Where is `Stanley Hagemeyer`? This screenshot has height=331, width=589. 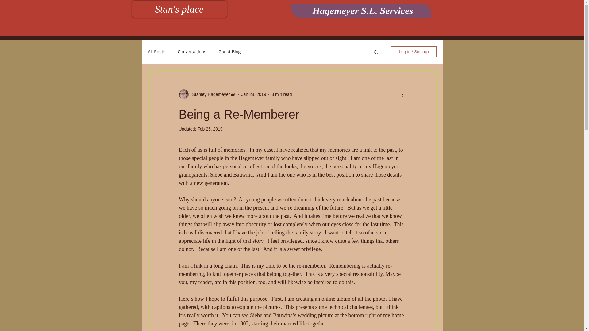
Stanley Hagemeyer is located at coordinates (209, 94).